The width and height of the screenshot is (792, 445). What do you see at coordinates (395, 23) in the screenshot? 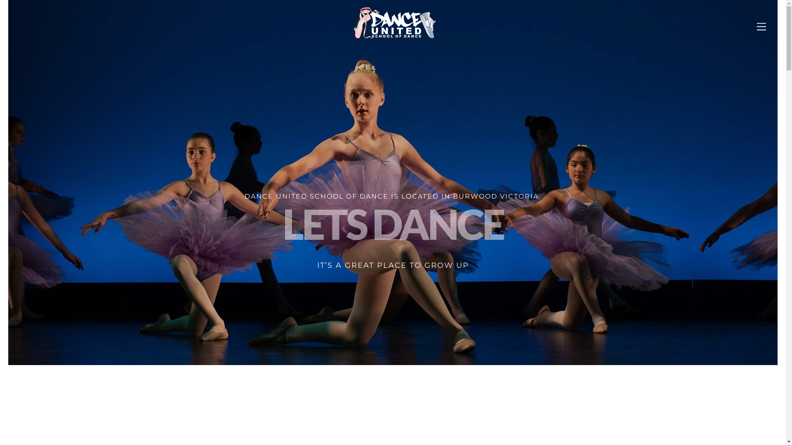
I see `DU_LOGO-white_XSM` at bounding box center [395, 23].